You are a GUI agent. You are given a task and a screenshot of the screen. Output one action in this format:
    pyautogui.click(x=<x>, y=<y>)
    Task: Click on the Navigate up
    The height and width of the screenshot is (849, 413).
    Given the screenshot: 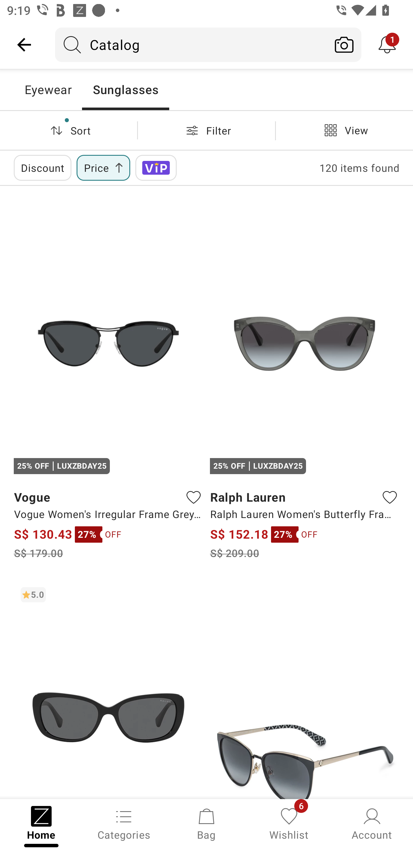 What is the action you would take?
    pyautogui.click(x=24, y=44)
    